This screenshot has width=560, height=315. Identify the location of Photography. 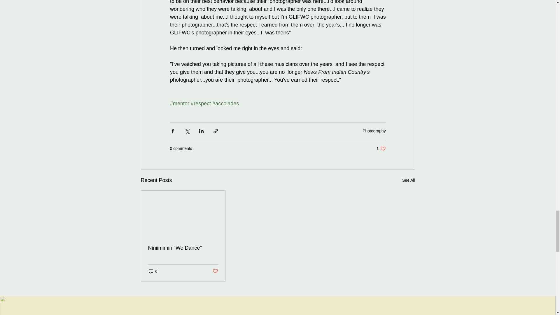
(153, 271).